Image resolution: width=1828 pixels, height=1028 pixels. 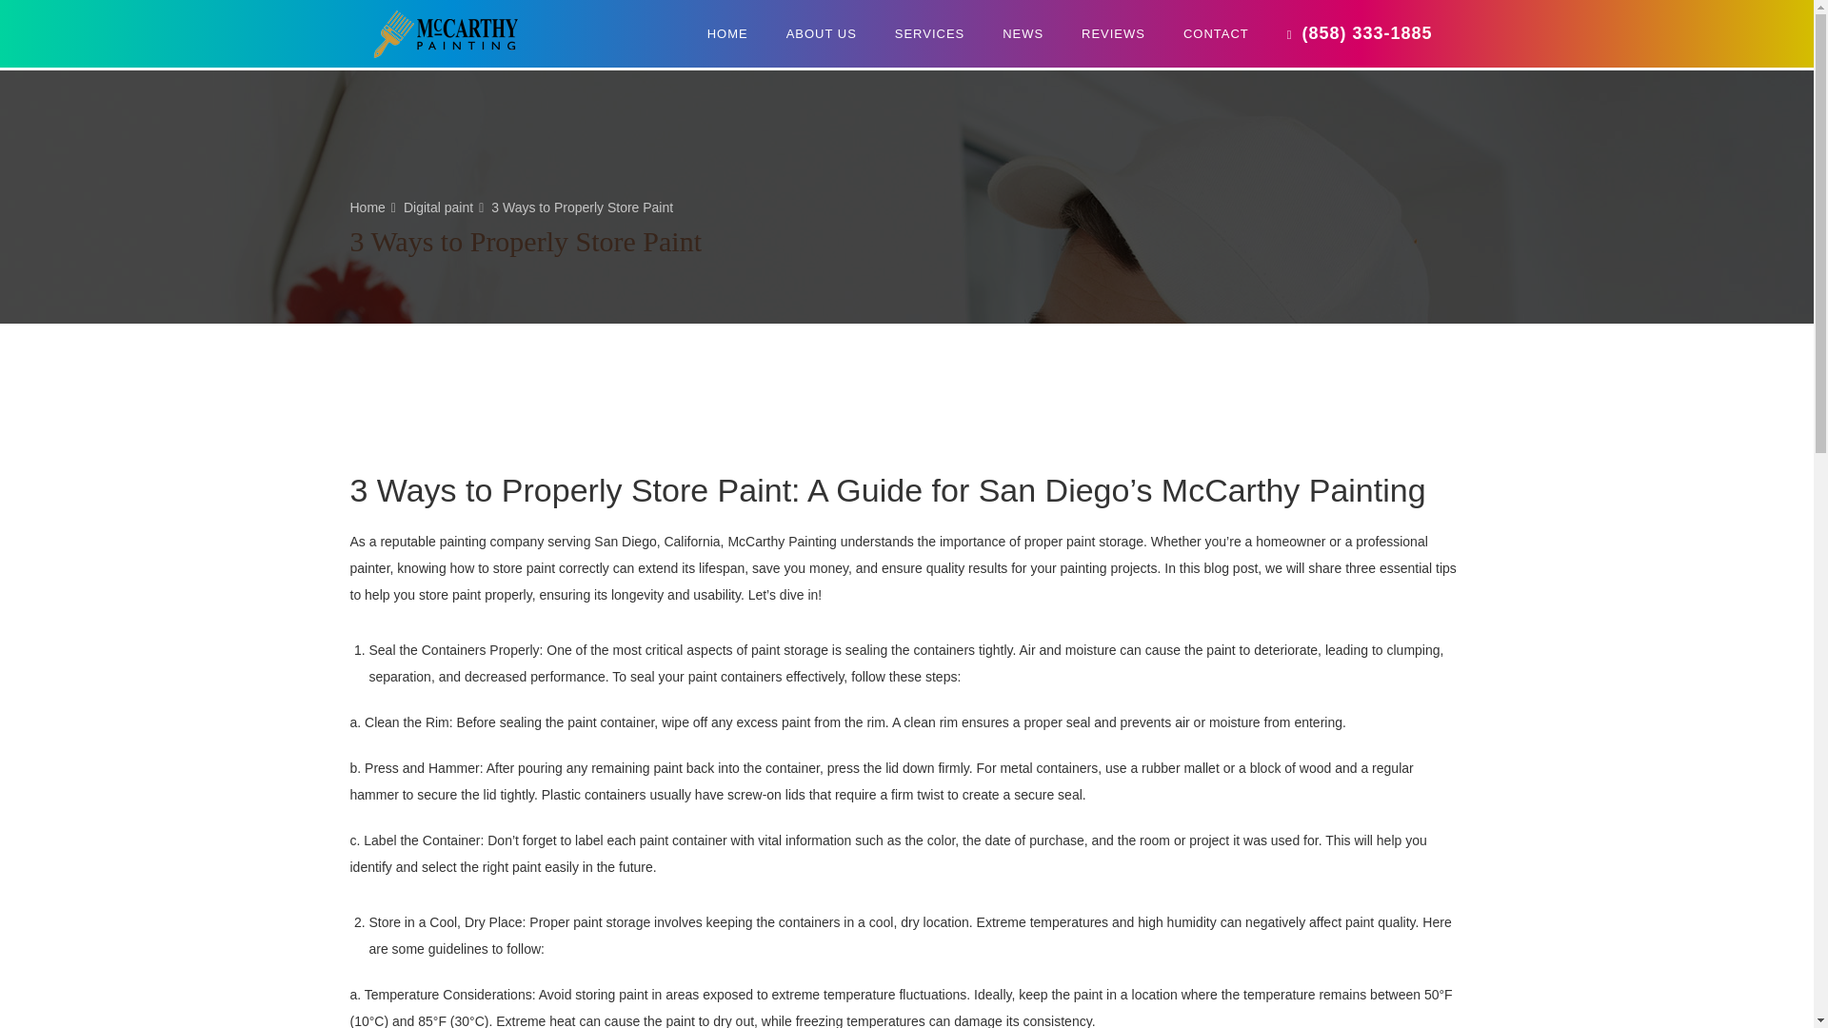 What do you see at coordinates (727, 34) in the screenshot?
I see `HOME` at bounding box center [727, 34].